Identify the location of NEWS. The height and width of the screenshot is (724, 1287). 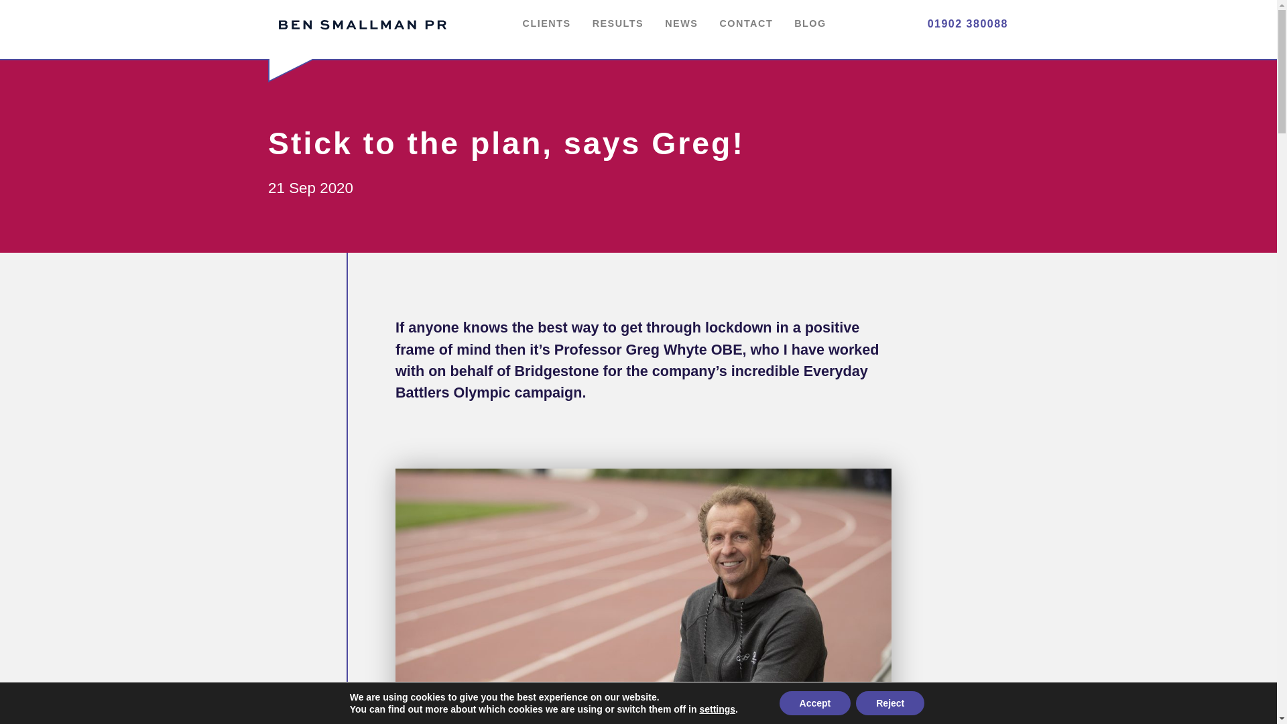
(681, 24).